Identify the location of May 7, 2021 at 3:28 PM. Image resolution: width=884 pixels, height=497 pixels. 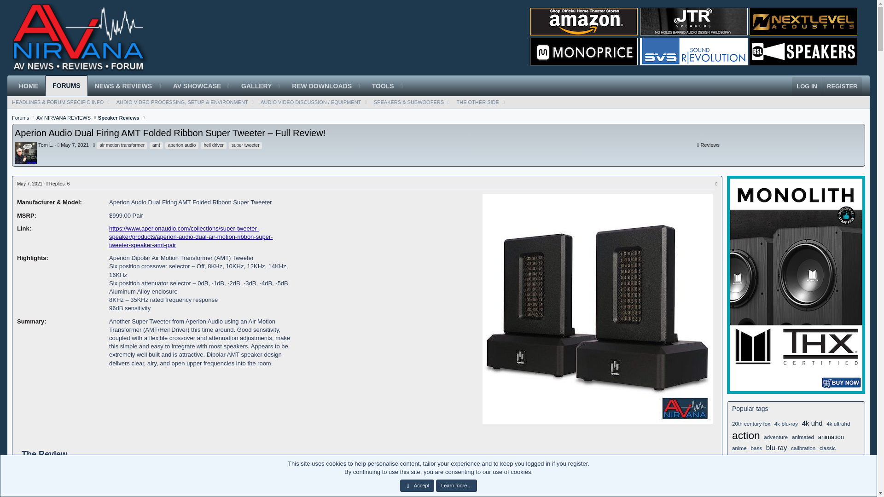
(29, 184).